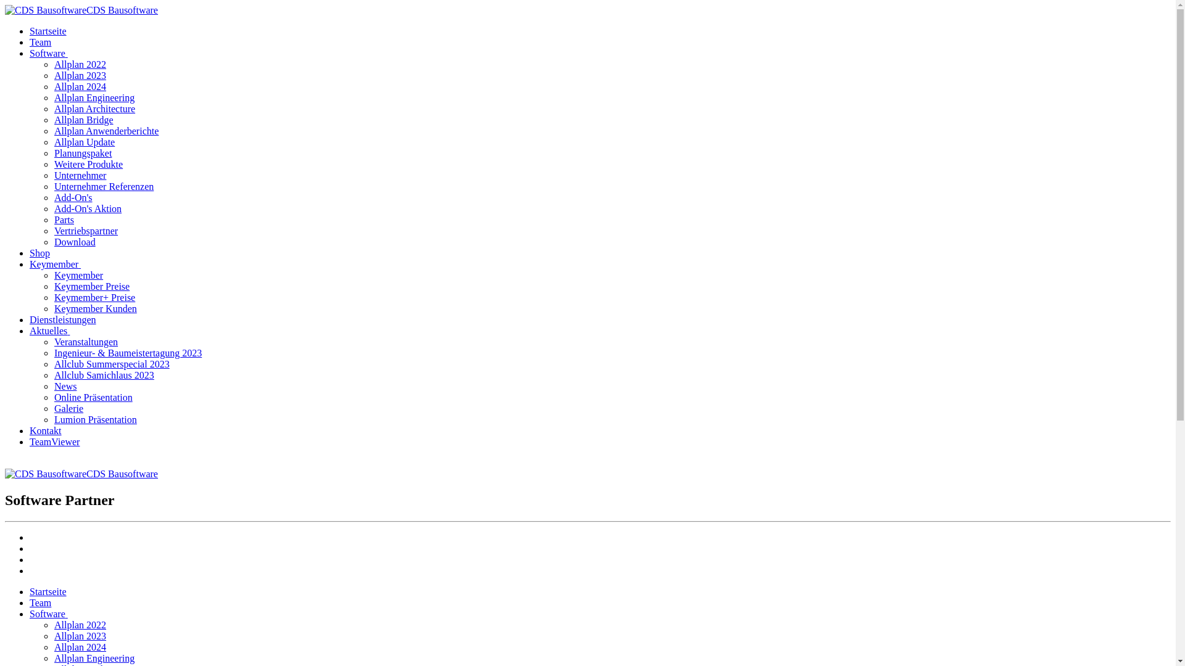  I want to click on Allplan Engineering, so click(94, 97).